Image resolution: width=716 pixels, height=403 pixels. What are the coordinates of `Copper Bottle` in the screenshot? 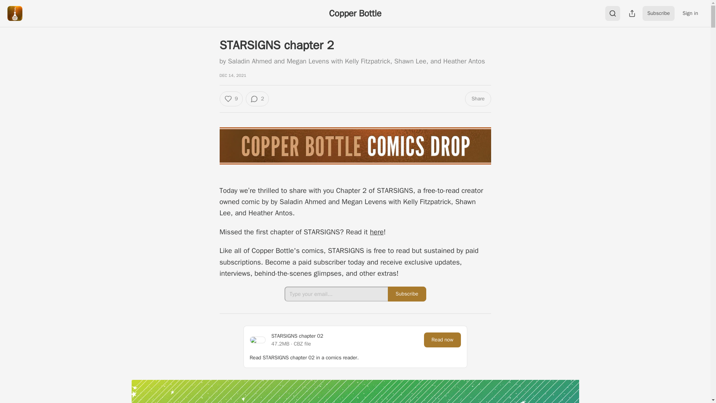 It's located at (355, 13).